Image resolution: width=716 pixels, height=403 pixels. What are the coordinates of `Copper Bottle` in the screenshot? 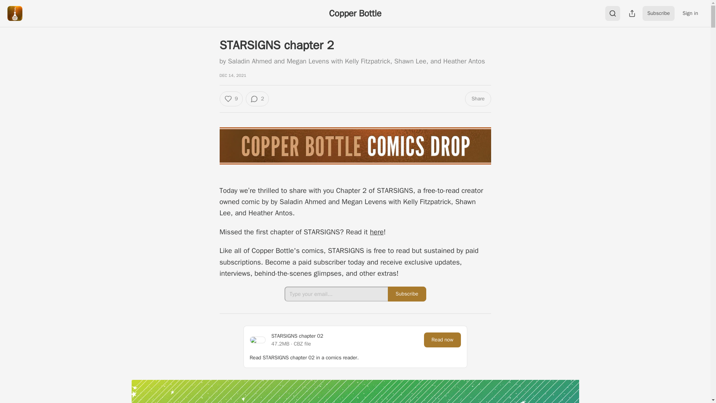 It's located at (355, 13).